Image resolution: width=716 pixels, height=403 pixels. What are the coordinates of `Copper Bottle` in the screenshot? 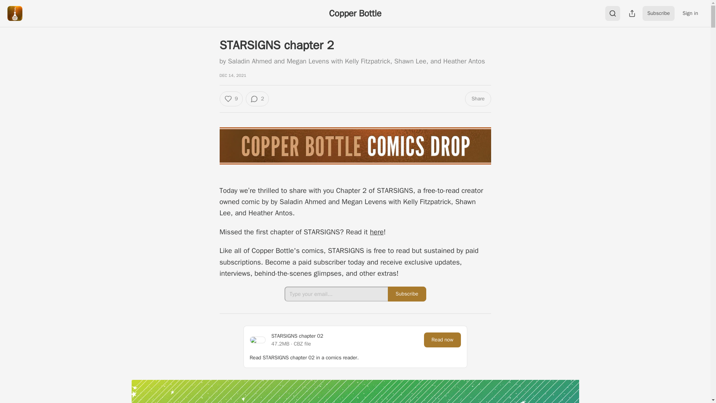 It's located at (355, 13).